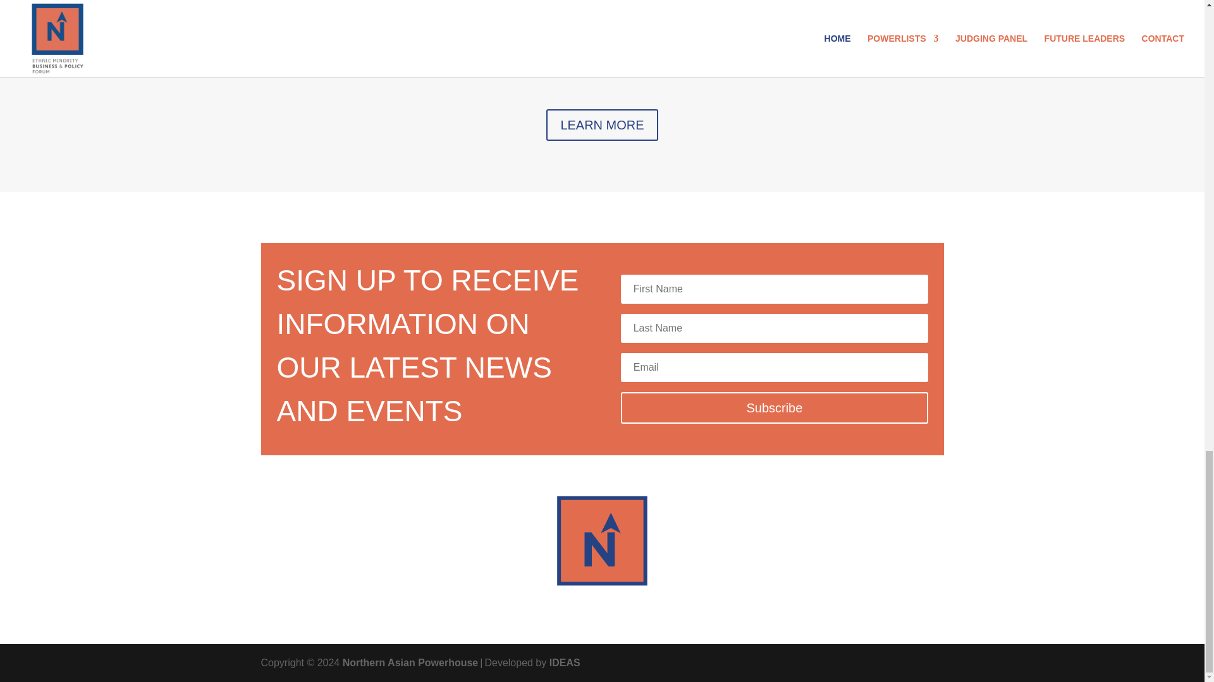 The image size is (1214, 682). What do you see at coordinates (565, 663) in the screenshot?
I see `IDEAS` at bounding box center [565, 663].